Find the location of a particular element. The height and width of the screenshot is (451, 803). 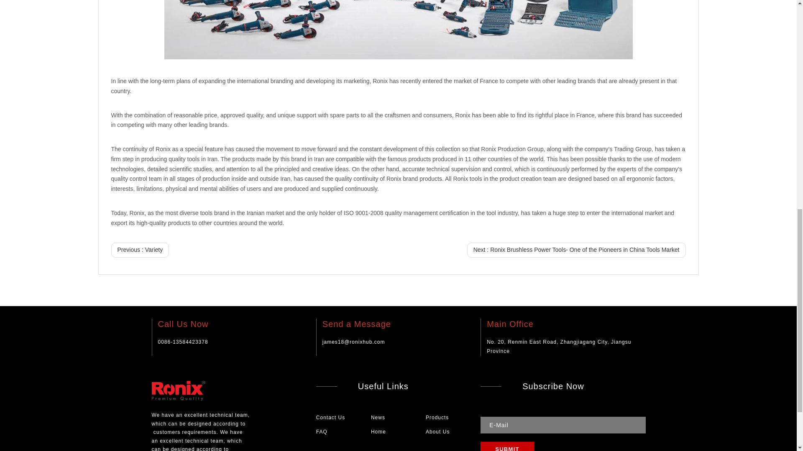

Contact Us is located at coordinates (330, 417).